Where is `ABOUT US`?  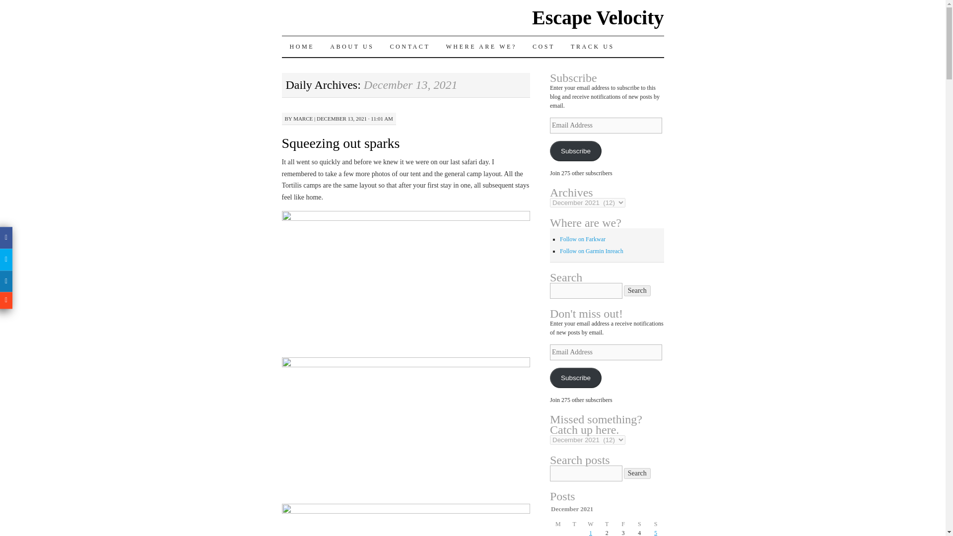 ABOUT US is located at coordinates (351, 47).